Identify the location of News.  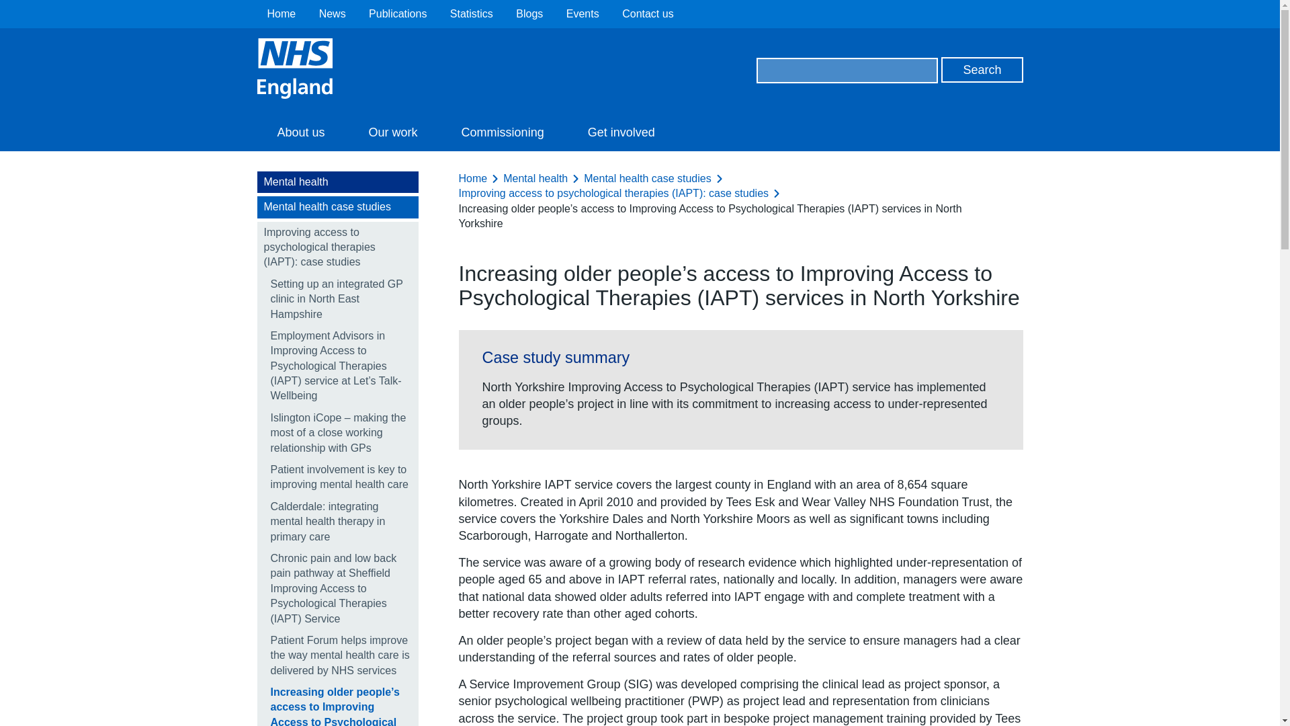
(332, 13).